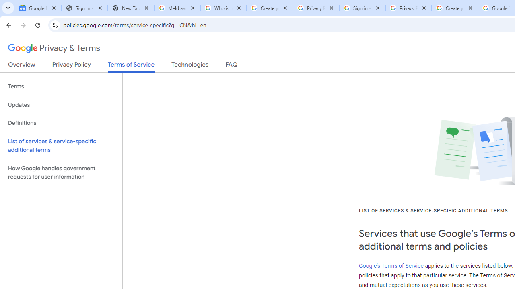 Image resolution: width=515 pixels, height=289 pixels. What do you see at coordinates (61, 123) in the screenshot?
I see `Definitions` at bounding box center [61, 123].